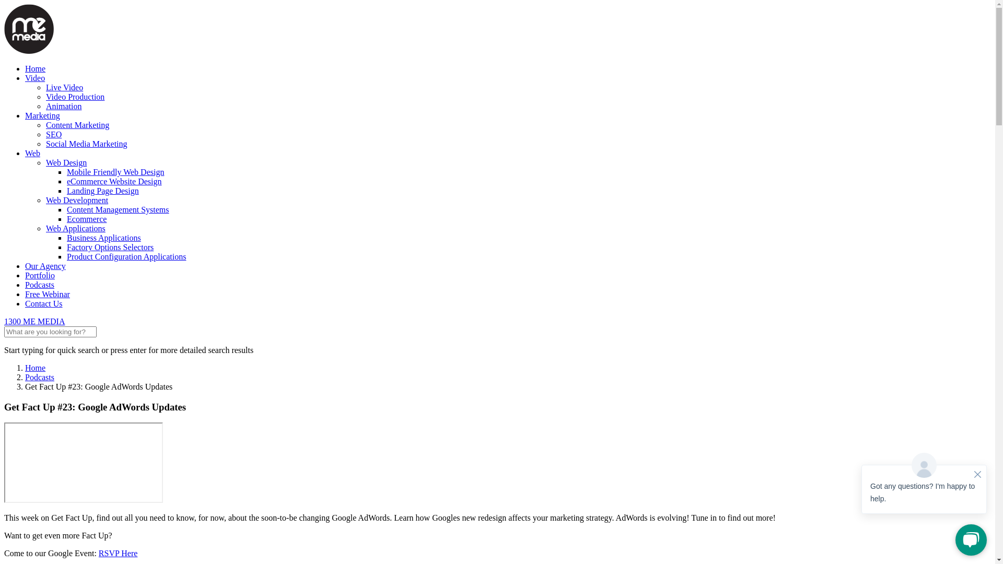 The image size is (1003, 564). I want to click on Contact Us, so click(44, 304).